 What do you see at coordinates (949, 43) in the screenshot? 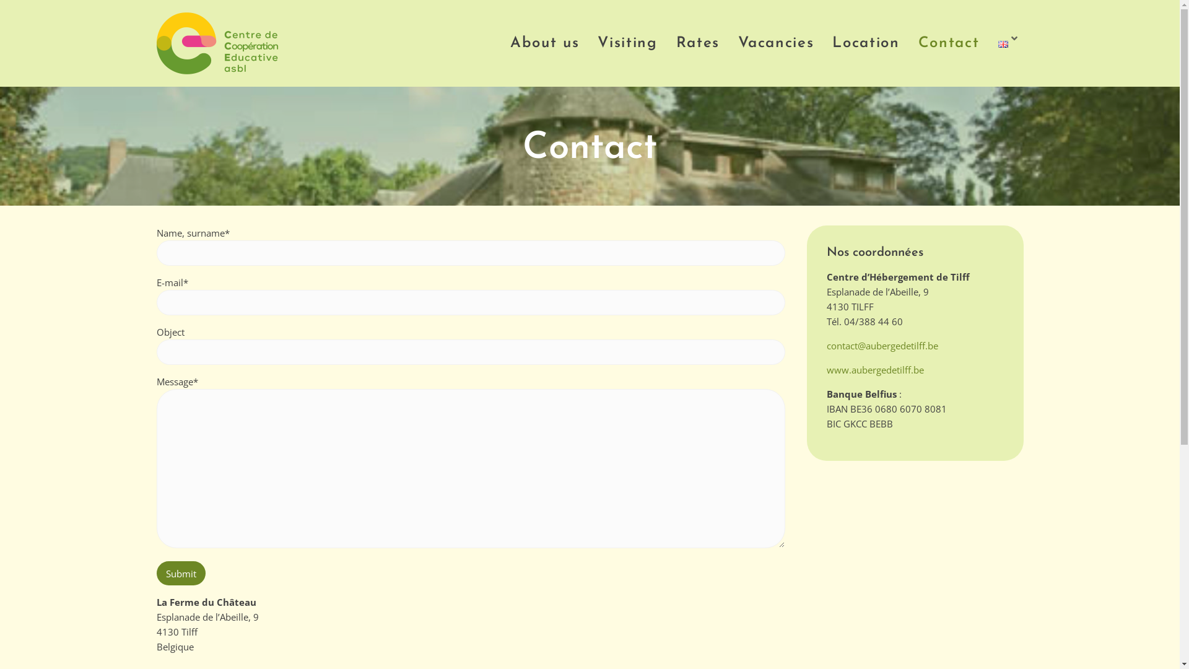
I see `Contact` at bounding box center [949, 43].